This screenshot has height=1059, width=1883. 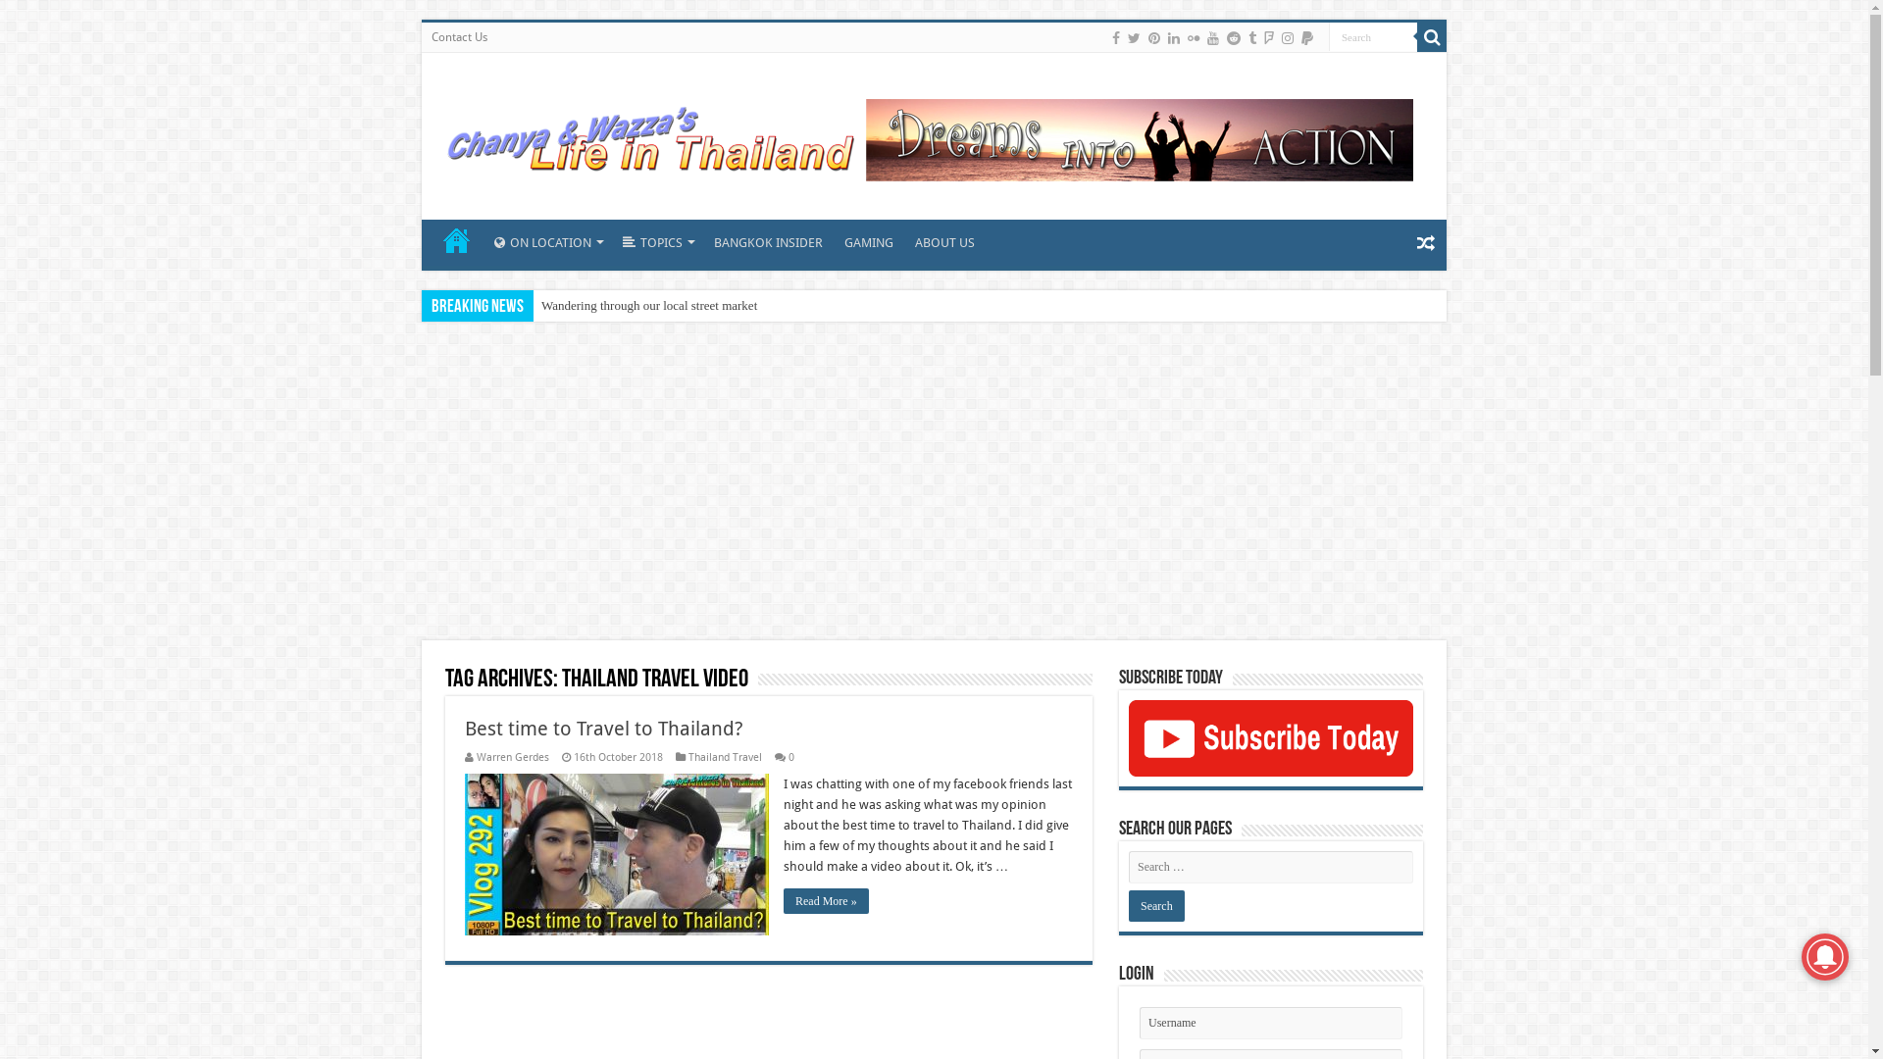 What do you see at coordinates (1194, 38) in the screenshot?
I see `Flickr` at bounding box center [1194, 38].